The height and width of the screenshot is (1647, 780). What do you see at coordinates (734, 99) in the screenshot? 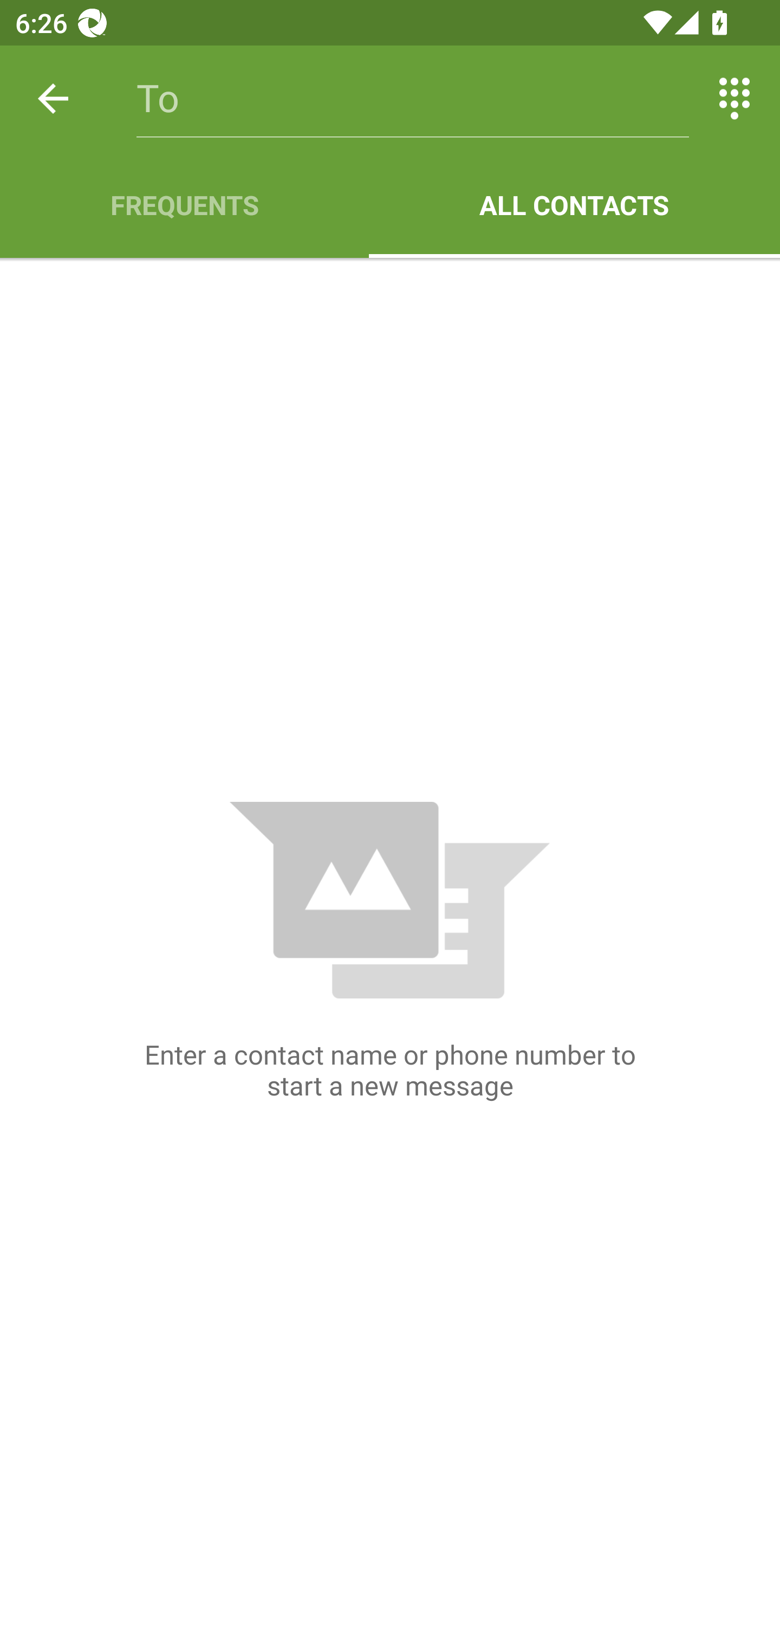
I see `Switch between entering text and numbers` at bounding box center [734, 99].